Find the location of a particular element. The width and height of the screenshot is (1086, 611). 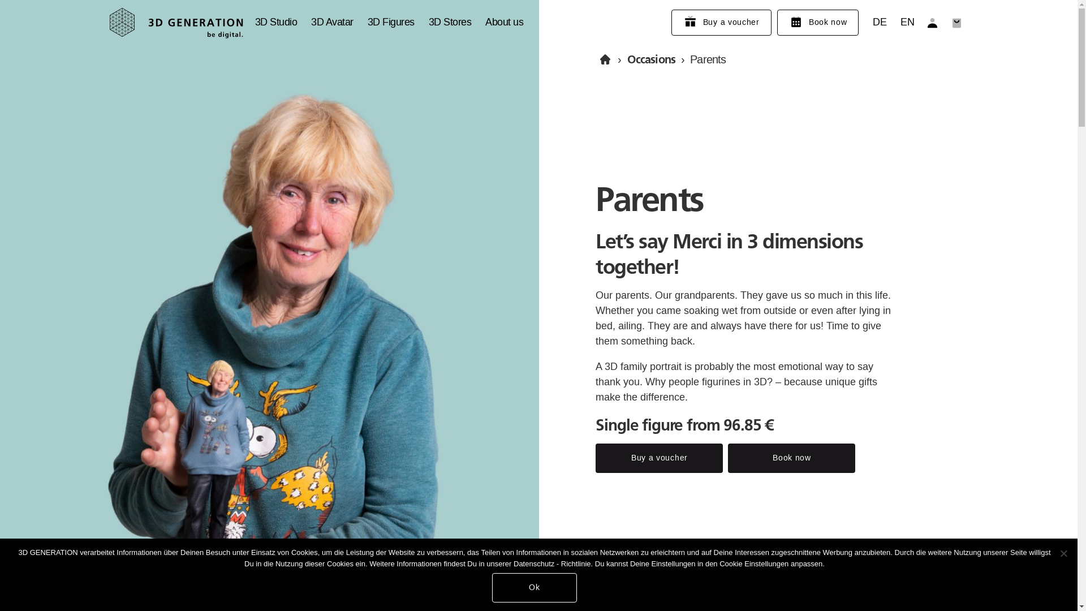

3D Stores is located at coordinates (450, 23).